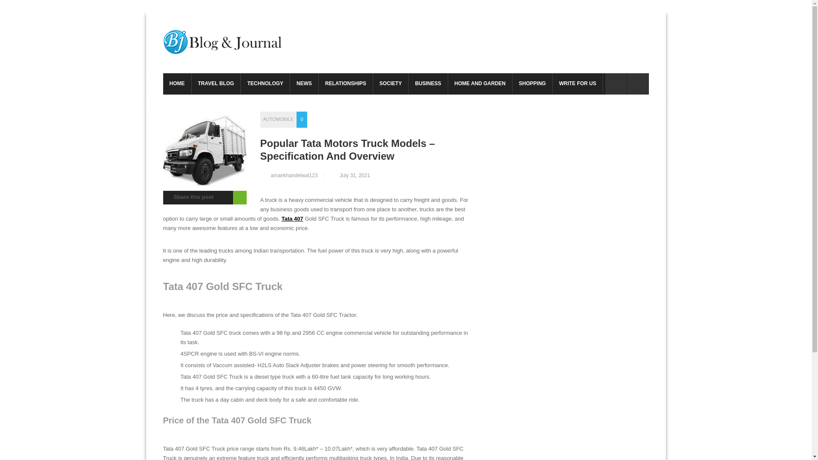 The image size is (818, 460). What do you see at coordinates (390, 83) in the screenshot?
I see `SOCIETY` at bounding box center [390, 83].